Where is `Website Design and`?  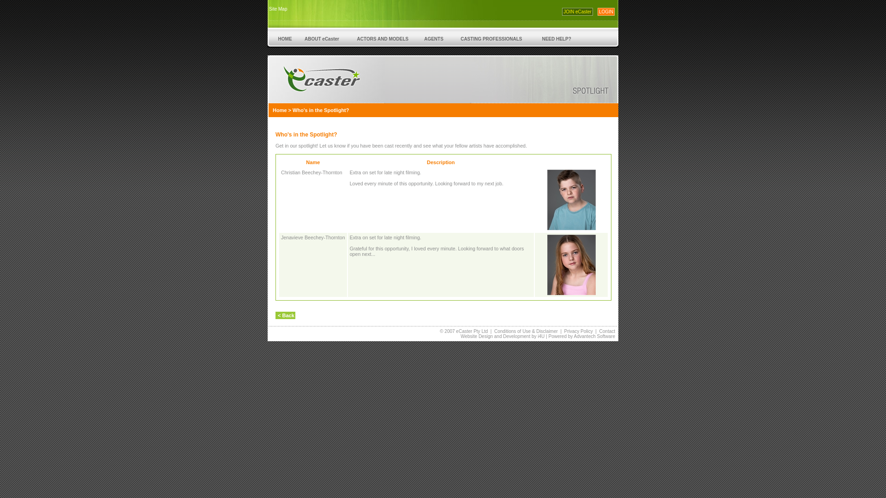 Website Design and is located at coordinates (482, 337).